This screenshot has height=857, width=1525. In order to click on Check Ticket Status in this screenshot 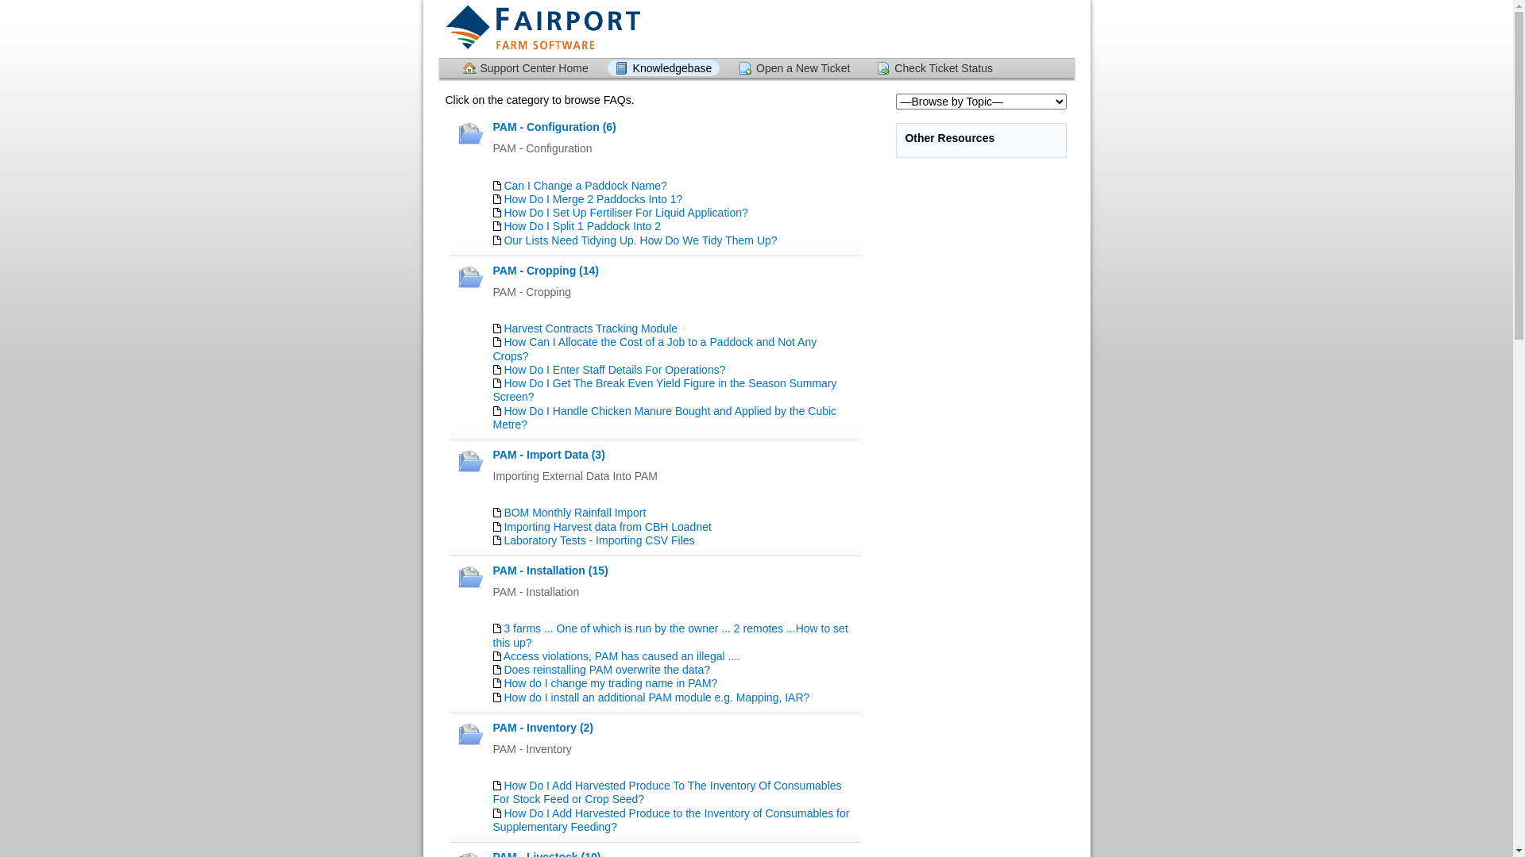, I will do `click(935, 68)`.